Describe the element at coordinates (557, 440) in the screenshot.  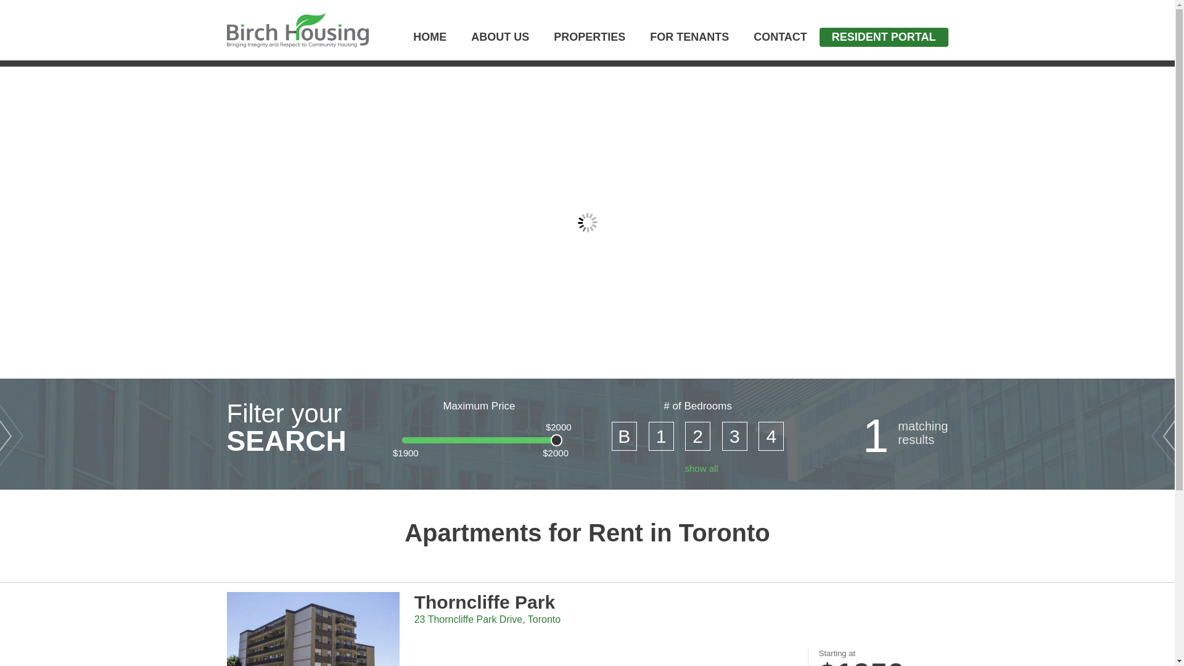
I see `$2000` at that location.